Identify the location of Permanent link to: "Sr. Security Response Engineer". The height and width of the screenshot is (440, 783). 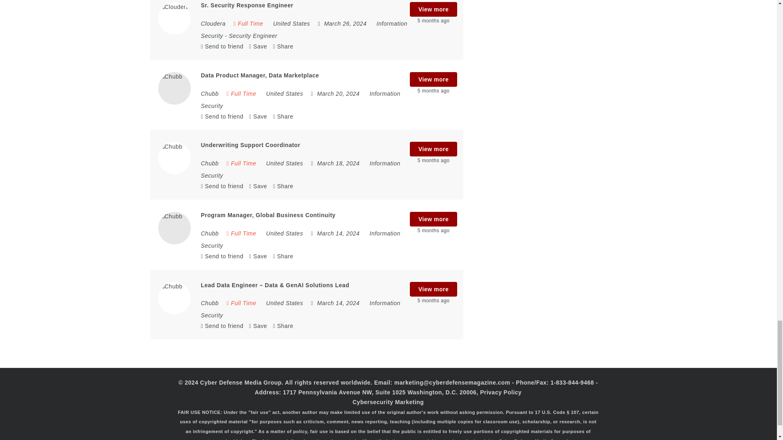
(246, 5).